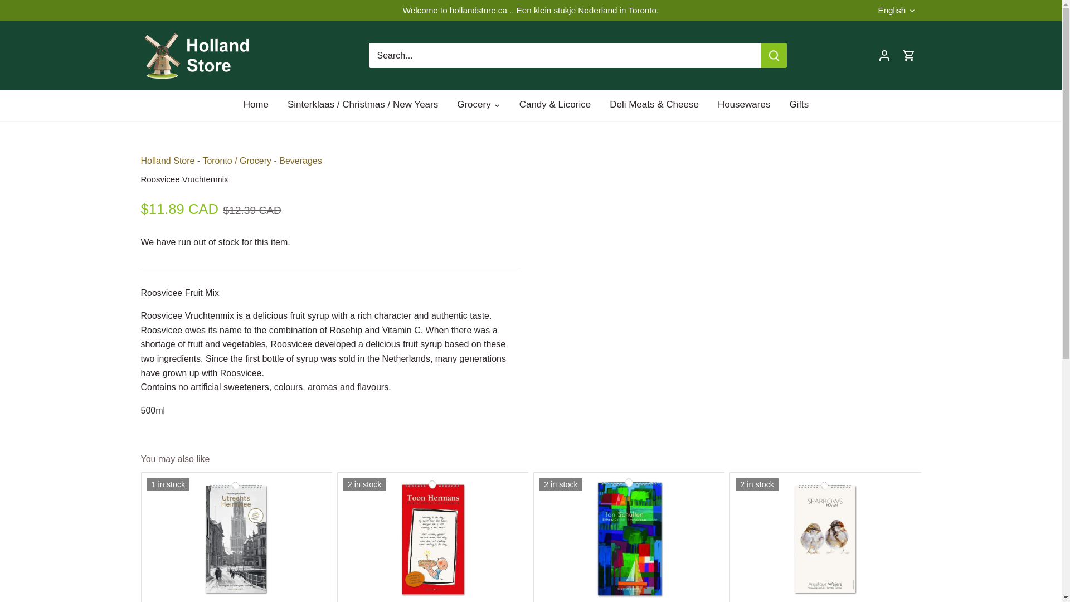 The image size is (1070, 602). Describe the element at coordinates (897, 10) in the screenshot. I see `English` at that location.